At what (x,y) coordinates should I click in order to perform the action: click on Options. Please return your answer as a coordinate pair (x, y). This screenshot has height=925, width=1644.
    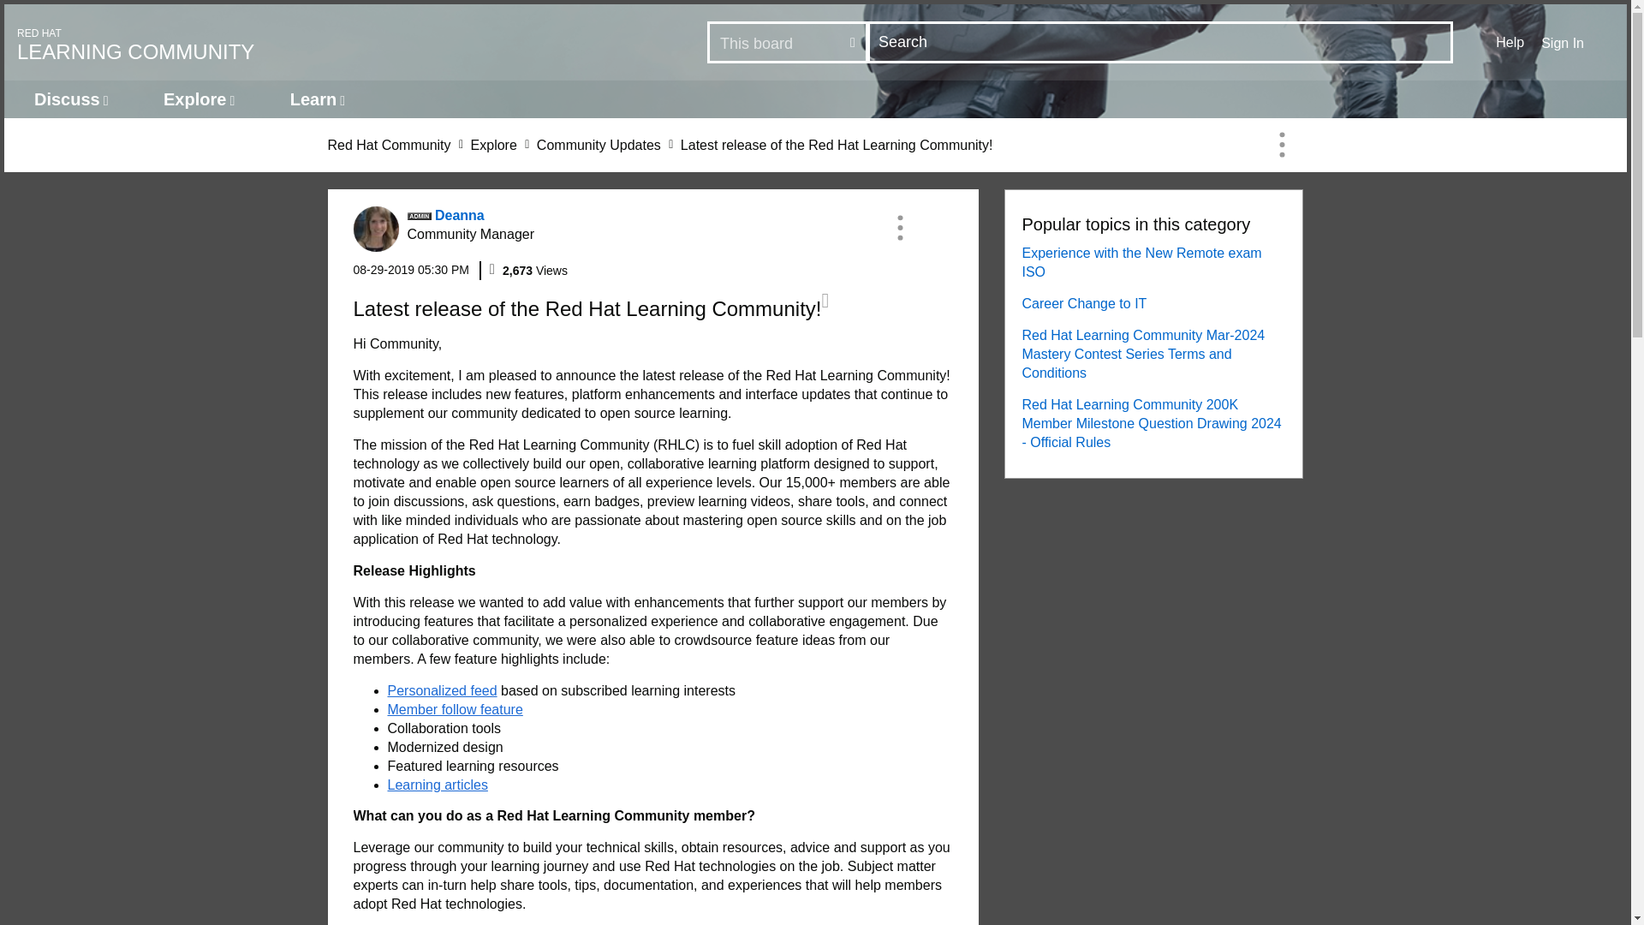
    Looking at the image, I should click on (1282, 144).